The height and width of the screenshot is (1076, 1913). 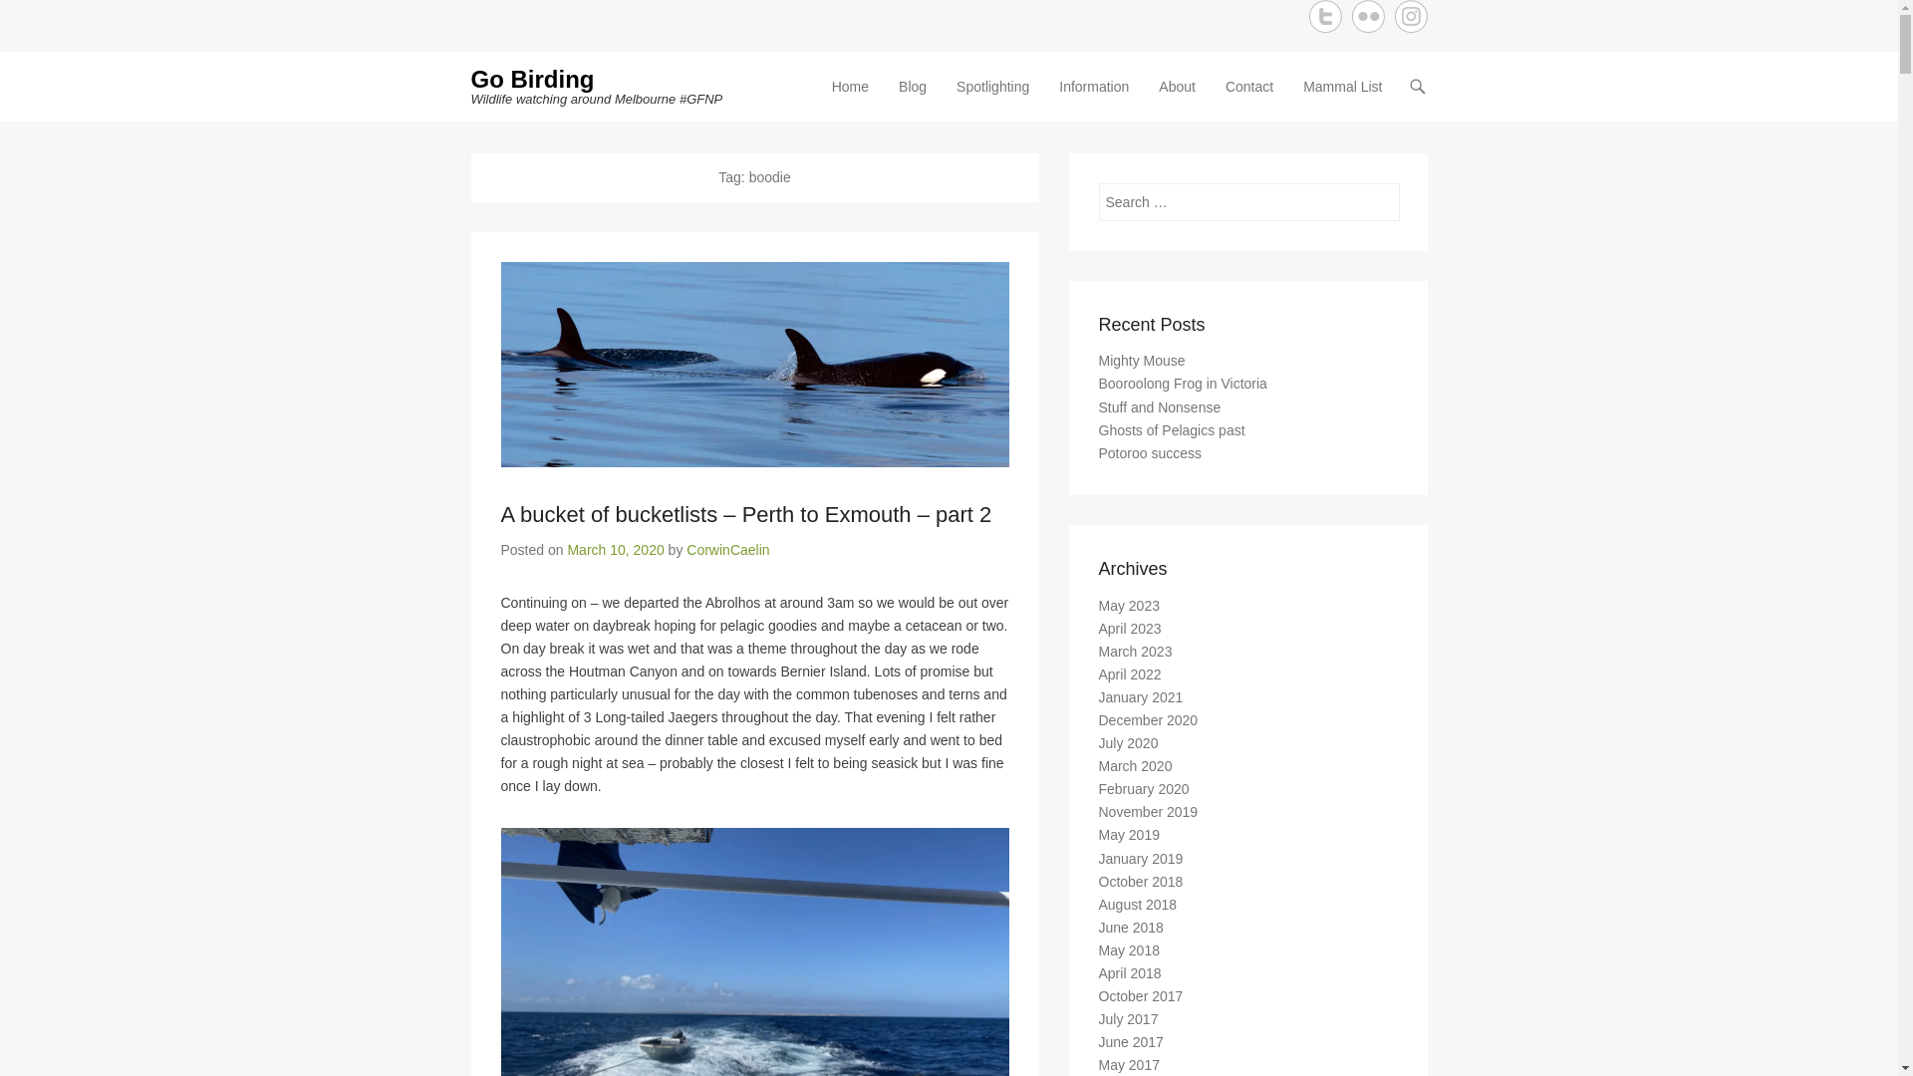 What do you see at coordinates (1249, 100) in the screenshot?
I see `Contact` at bounding box center [1249, 100].